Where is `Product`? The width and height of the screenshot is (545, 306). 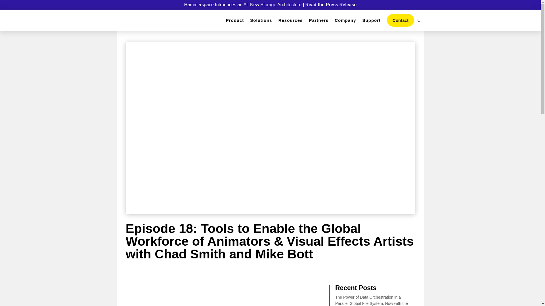
Product is located at coordinates (235, 20).